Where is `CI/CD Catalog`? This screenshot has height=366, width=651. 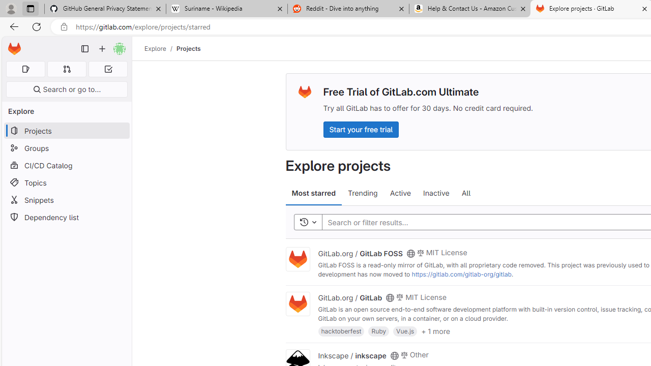 CI/CD Catalog is located at coordinates (66, 165).